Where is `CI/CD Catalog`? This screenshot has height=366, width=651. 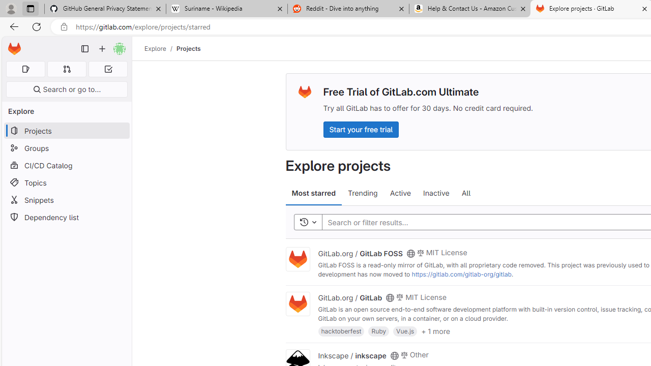 CI/CD Catalog is located at coordinates (66, 165).